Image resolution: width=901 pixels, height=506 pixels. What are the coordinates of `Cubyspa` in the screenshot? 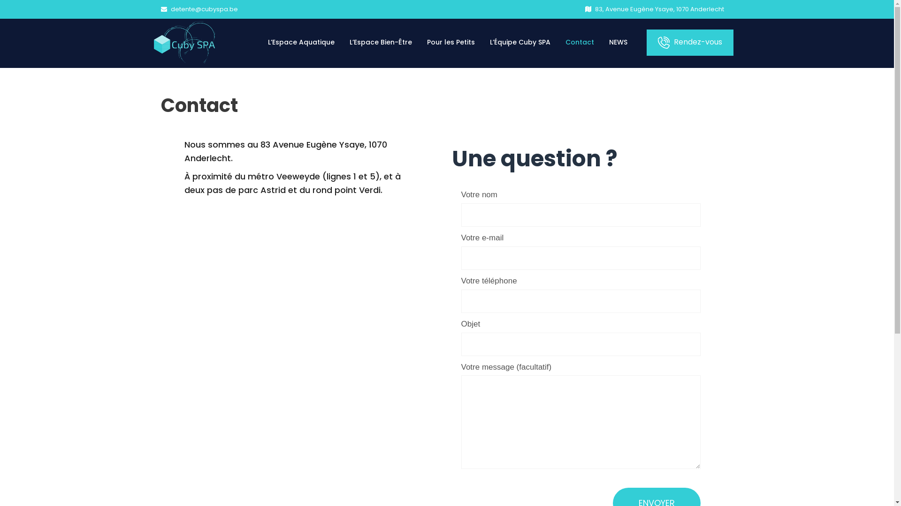 It's located at (184, 42).